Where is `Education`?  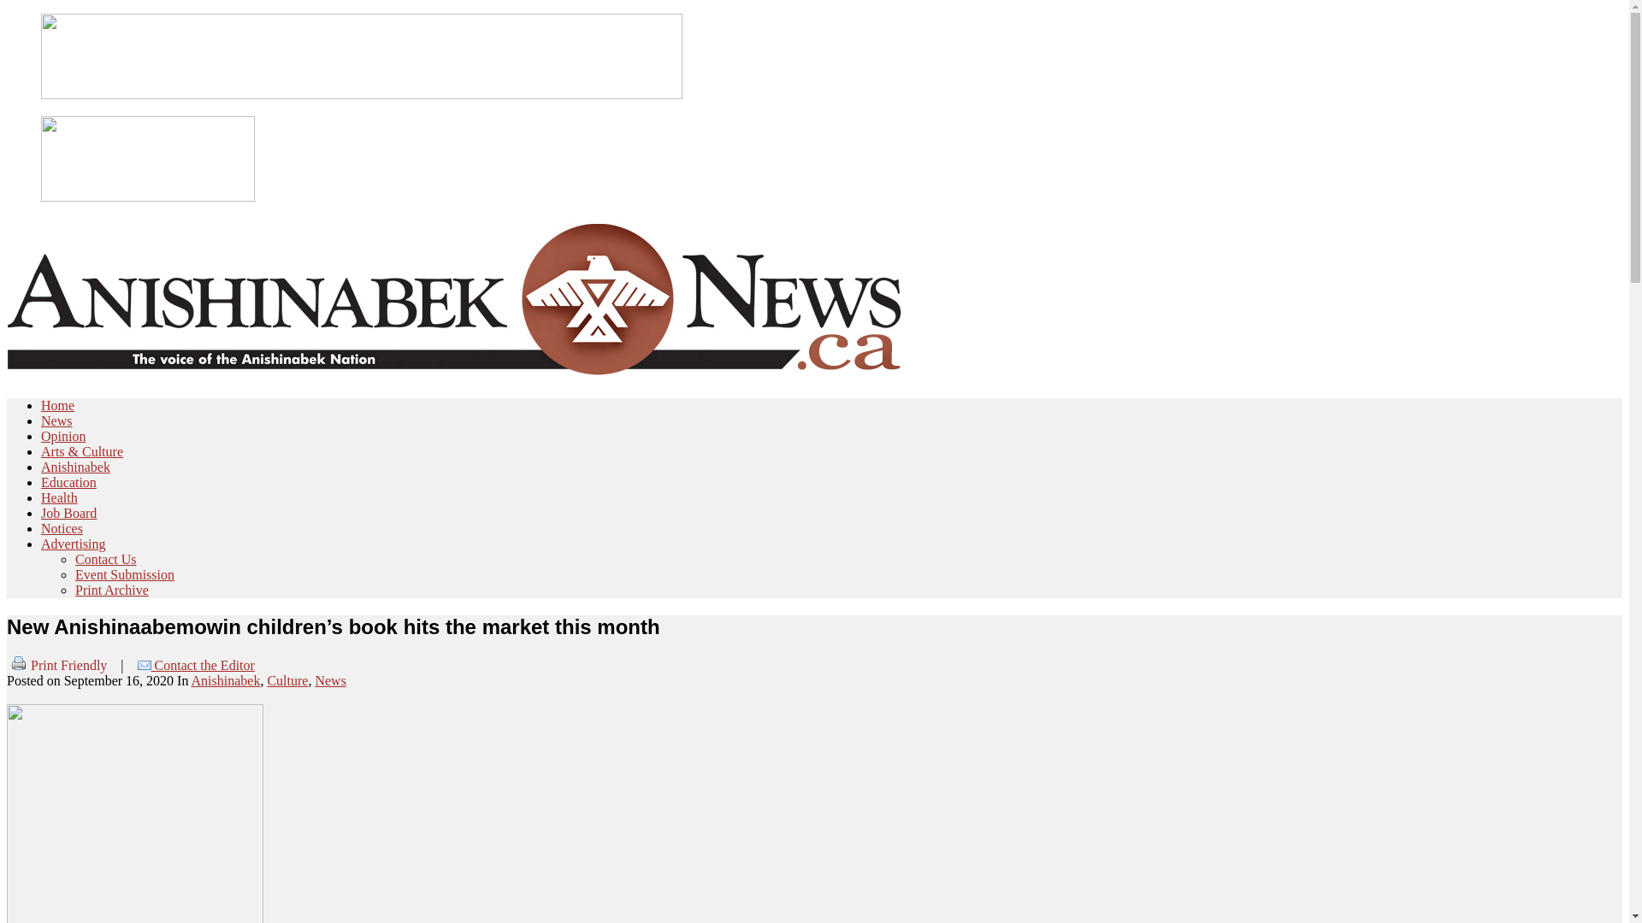
Education is located at coordinates (68, 482).